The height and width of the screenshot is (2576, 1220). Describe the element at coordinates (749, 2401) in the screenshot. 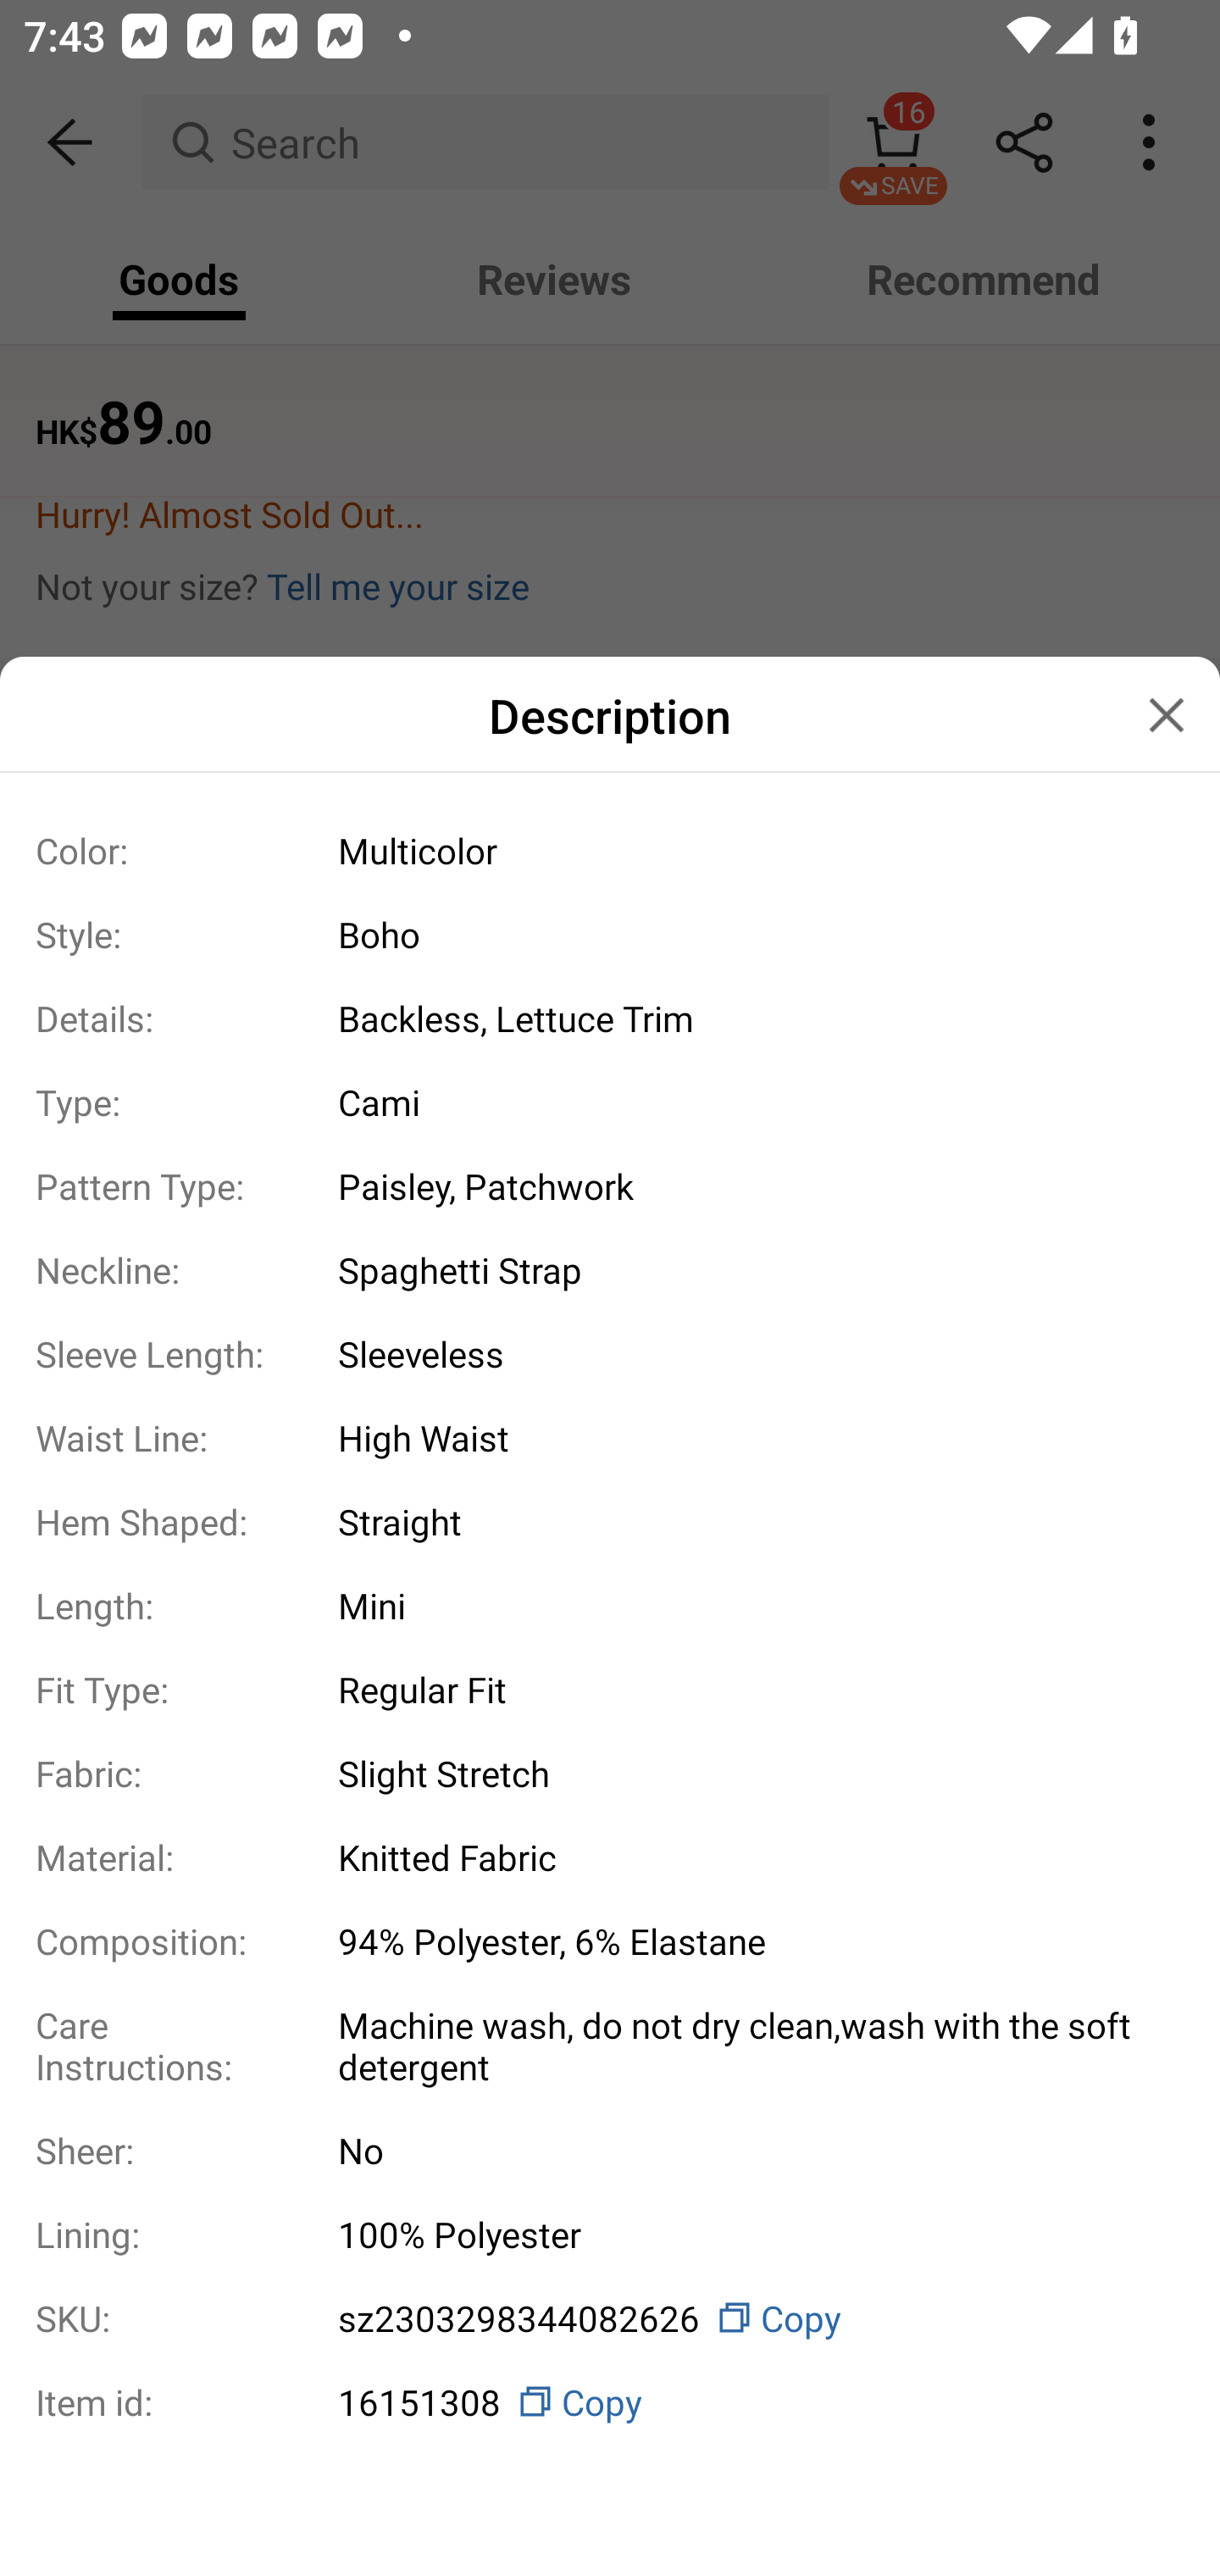

I see `16151308    Copy` at that location.